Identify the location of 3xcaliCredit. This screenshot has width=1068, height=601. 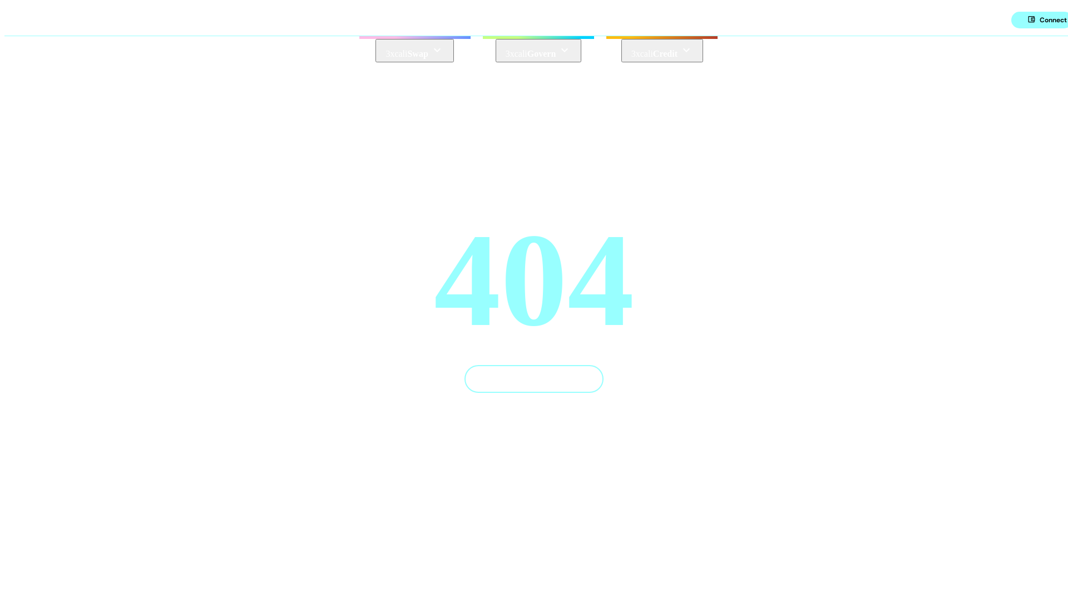
(662, 51).